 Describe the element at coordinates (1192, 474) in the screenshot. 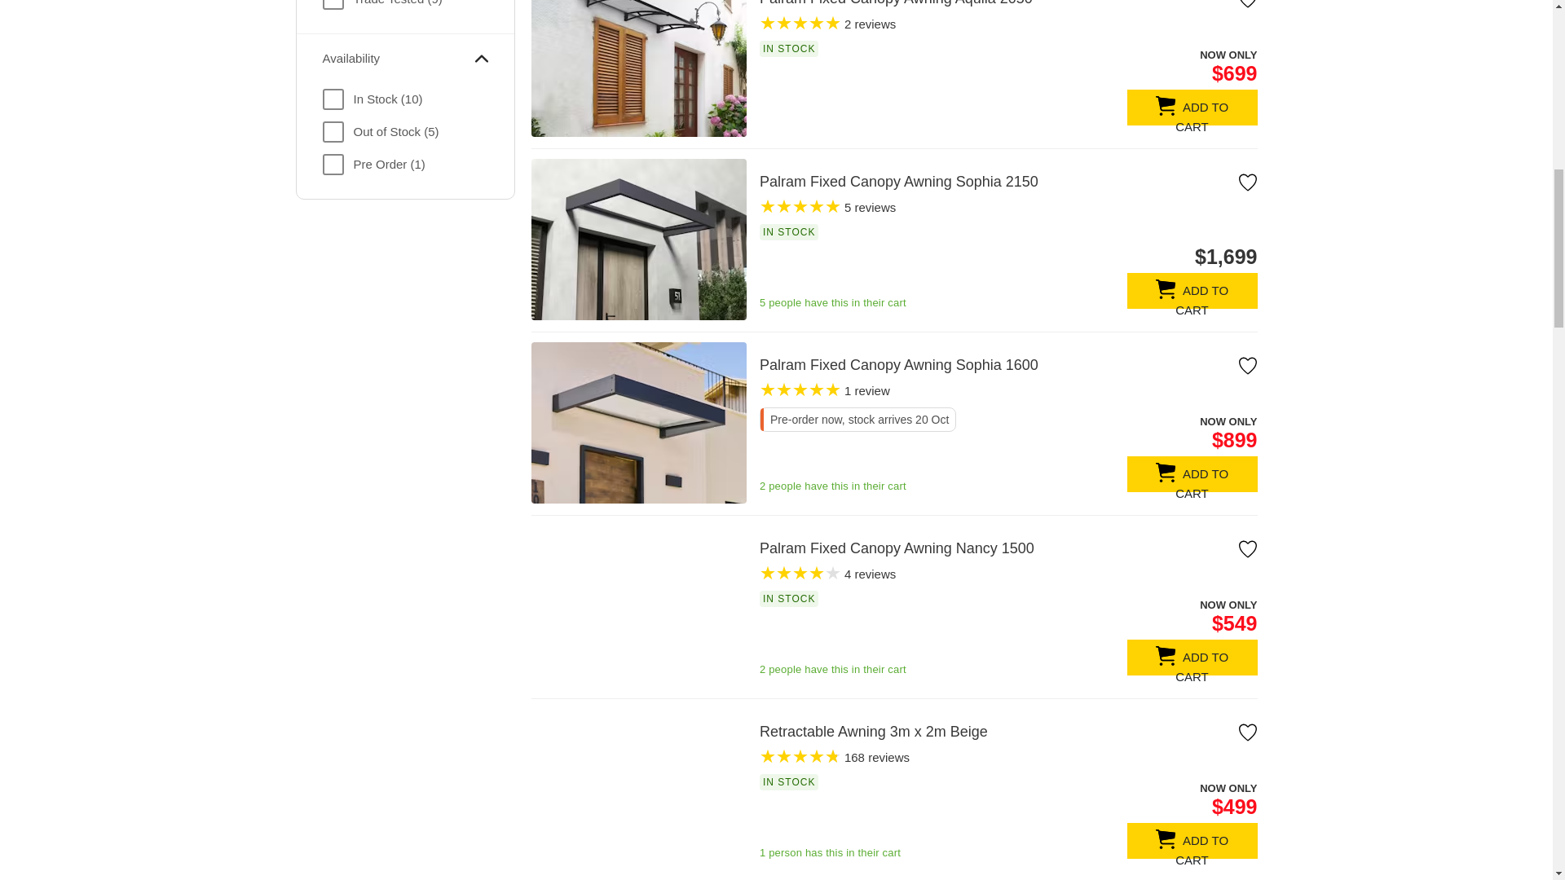

I see `ADD TO CART` at that location.